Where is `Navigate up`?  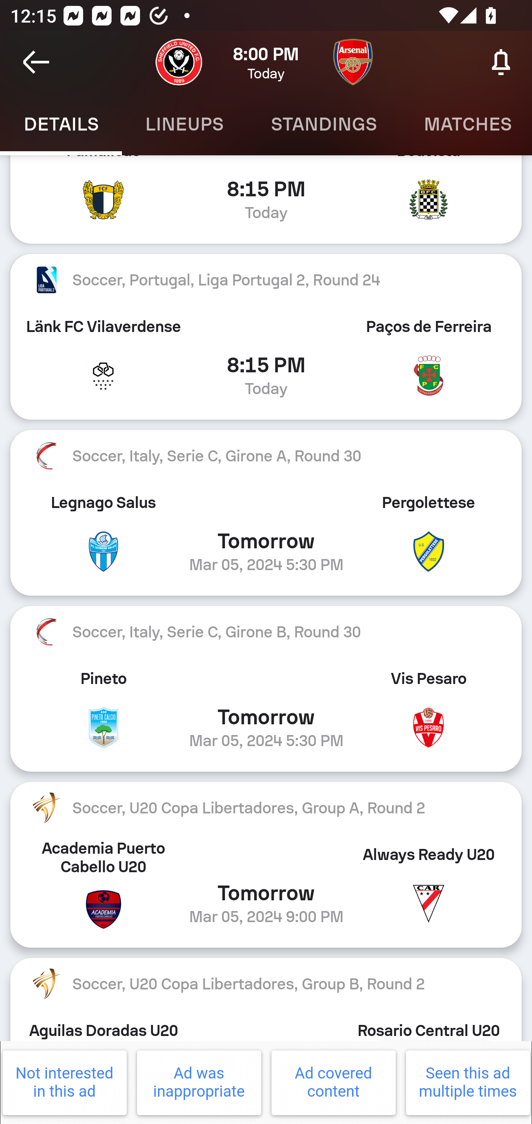
Navigate up is located at coordinates (36, 62).